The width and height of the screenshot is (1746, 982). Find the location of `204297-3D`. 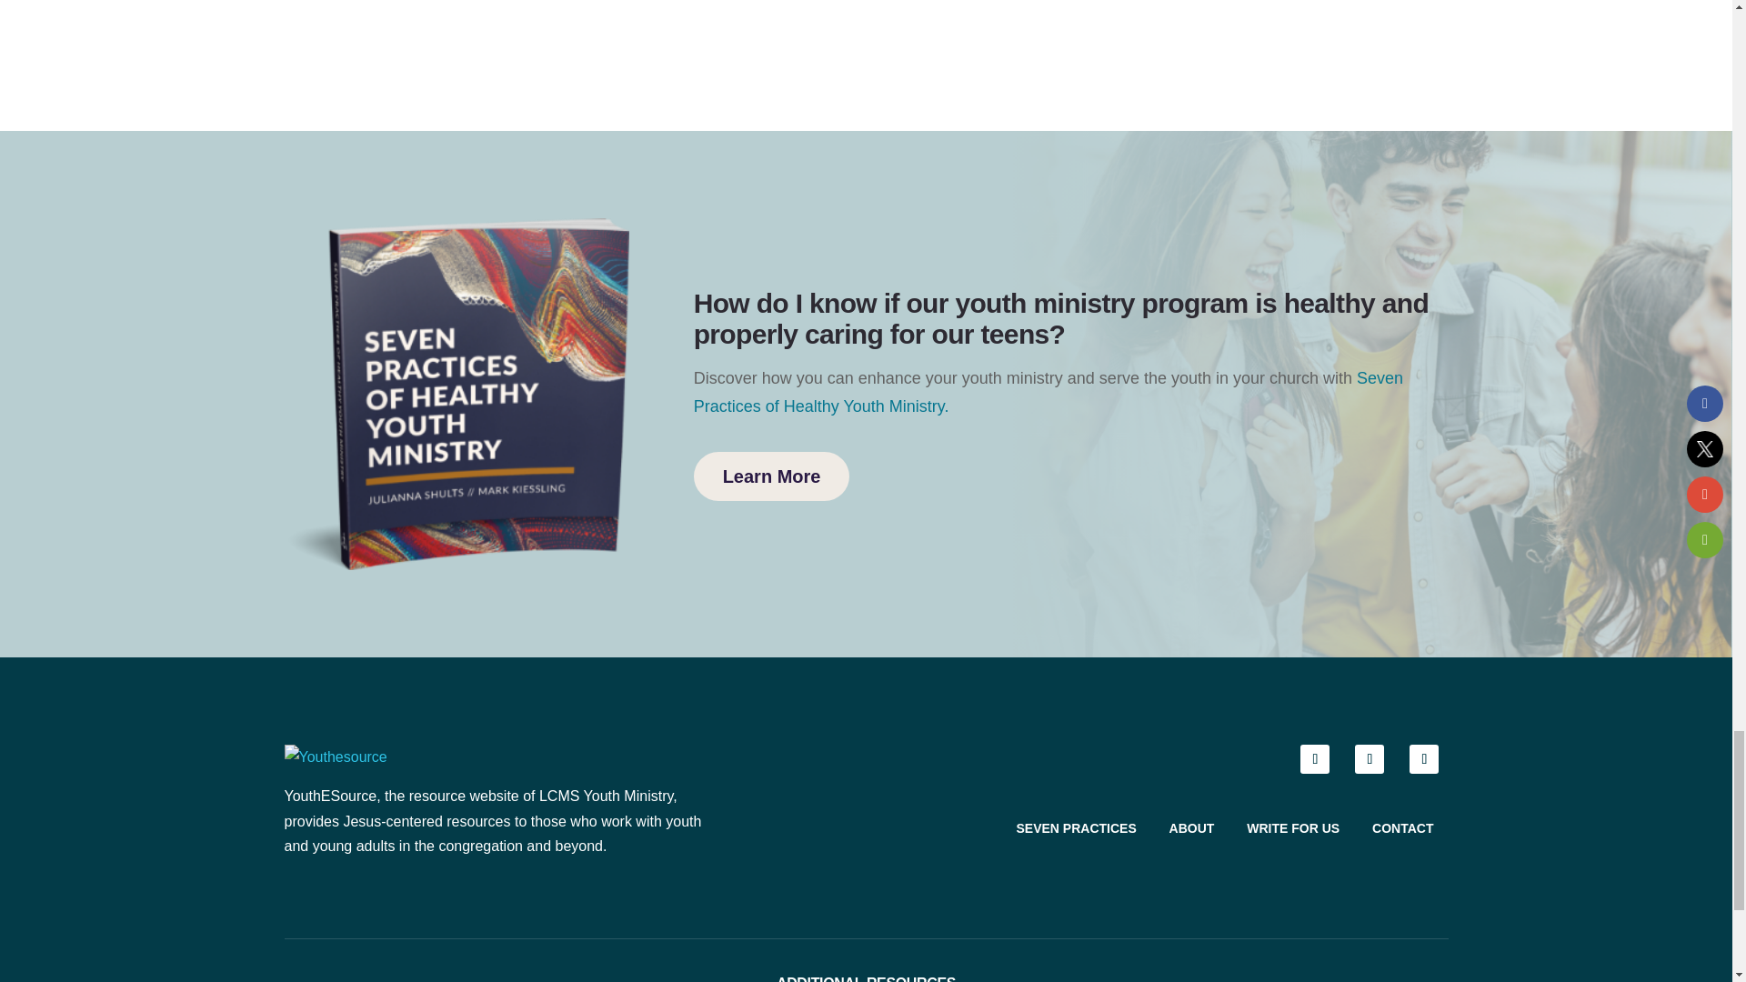

204297-3D is located at coordinates (456, 394).